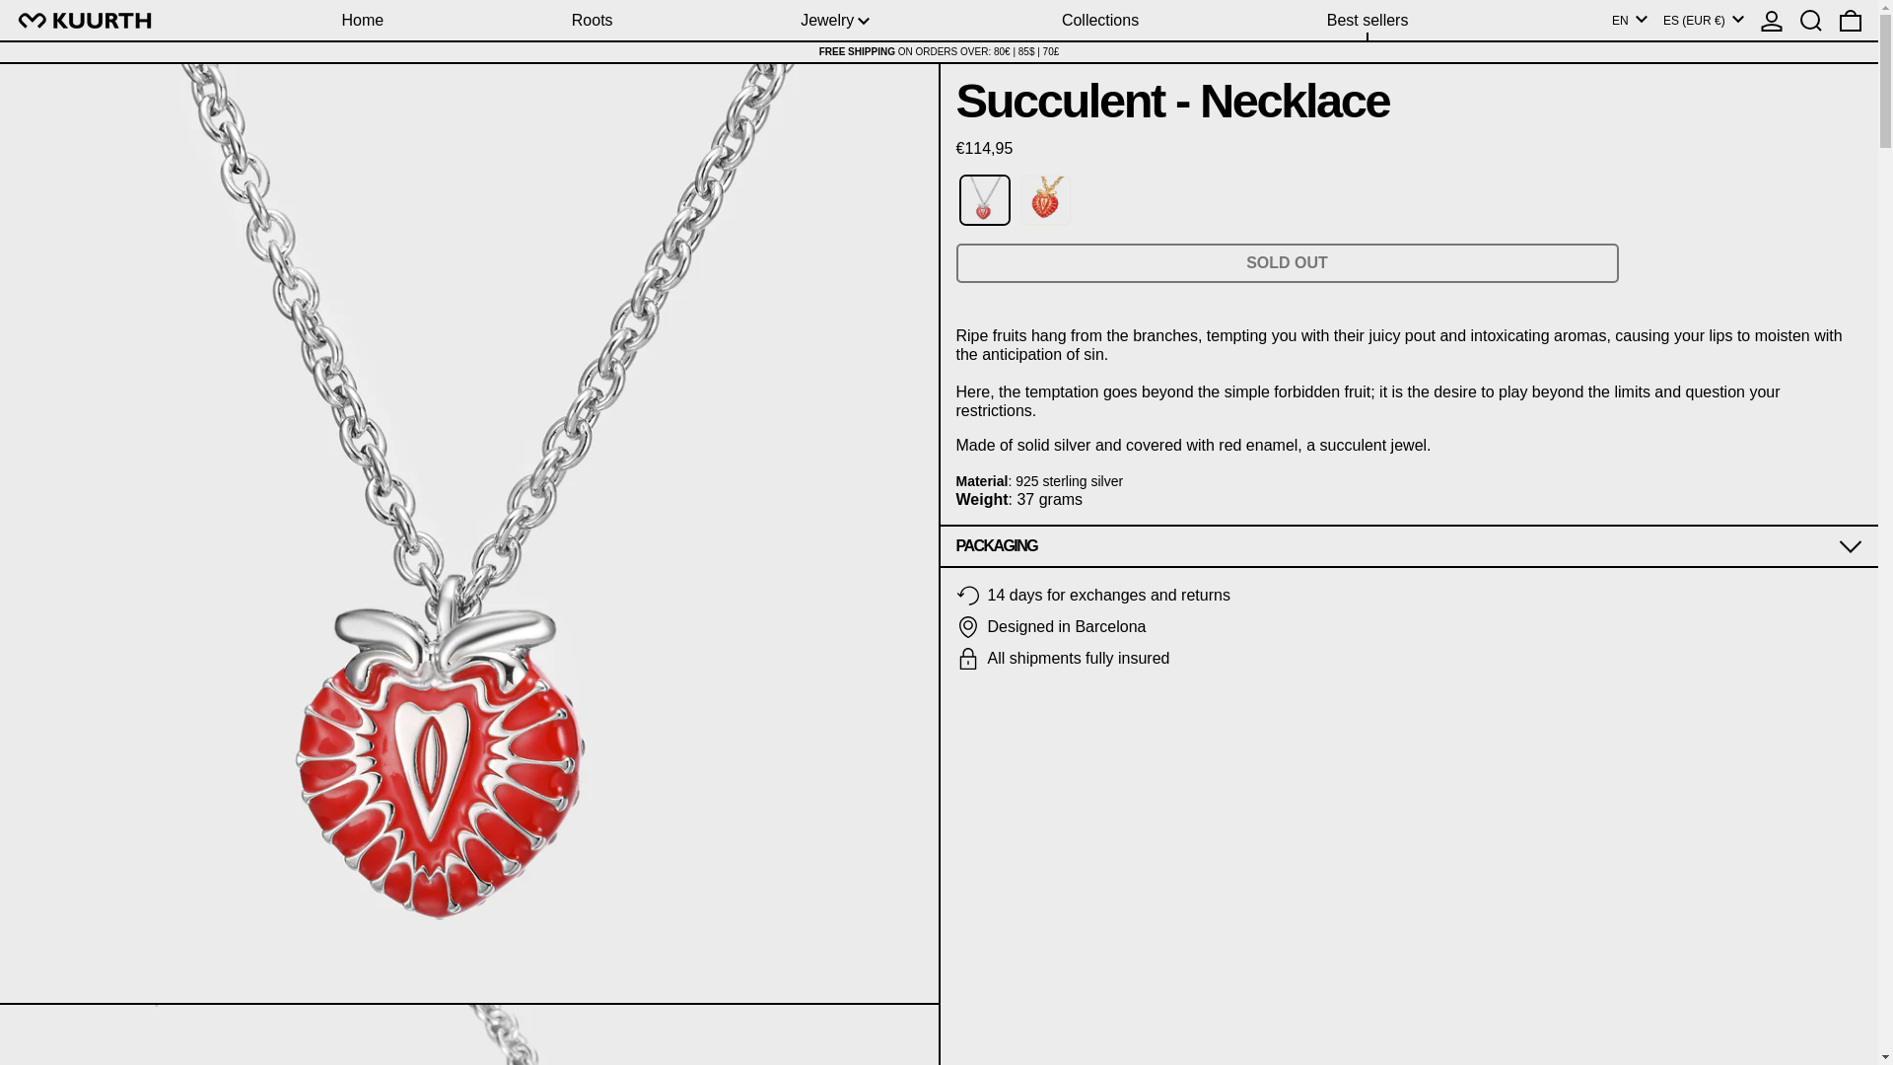 This screenshot has width=1893, height=1065. What do you see at coordinates (836, 20) in the screenshot?
I see `Jewelry` at bounding box center [836, 20].